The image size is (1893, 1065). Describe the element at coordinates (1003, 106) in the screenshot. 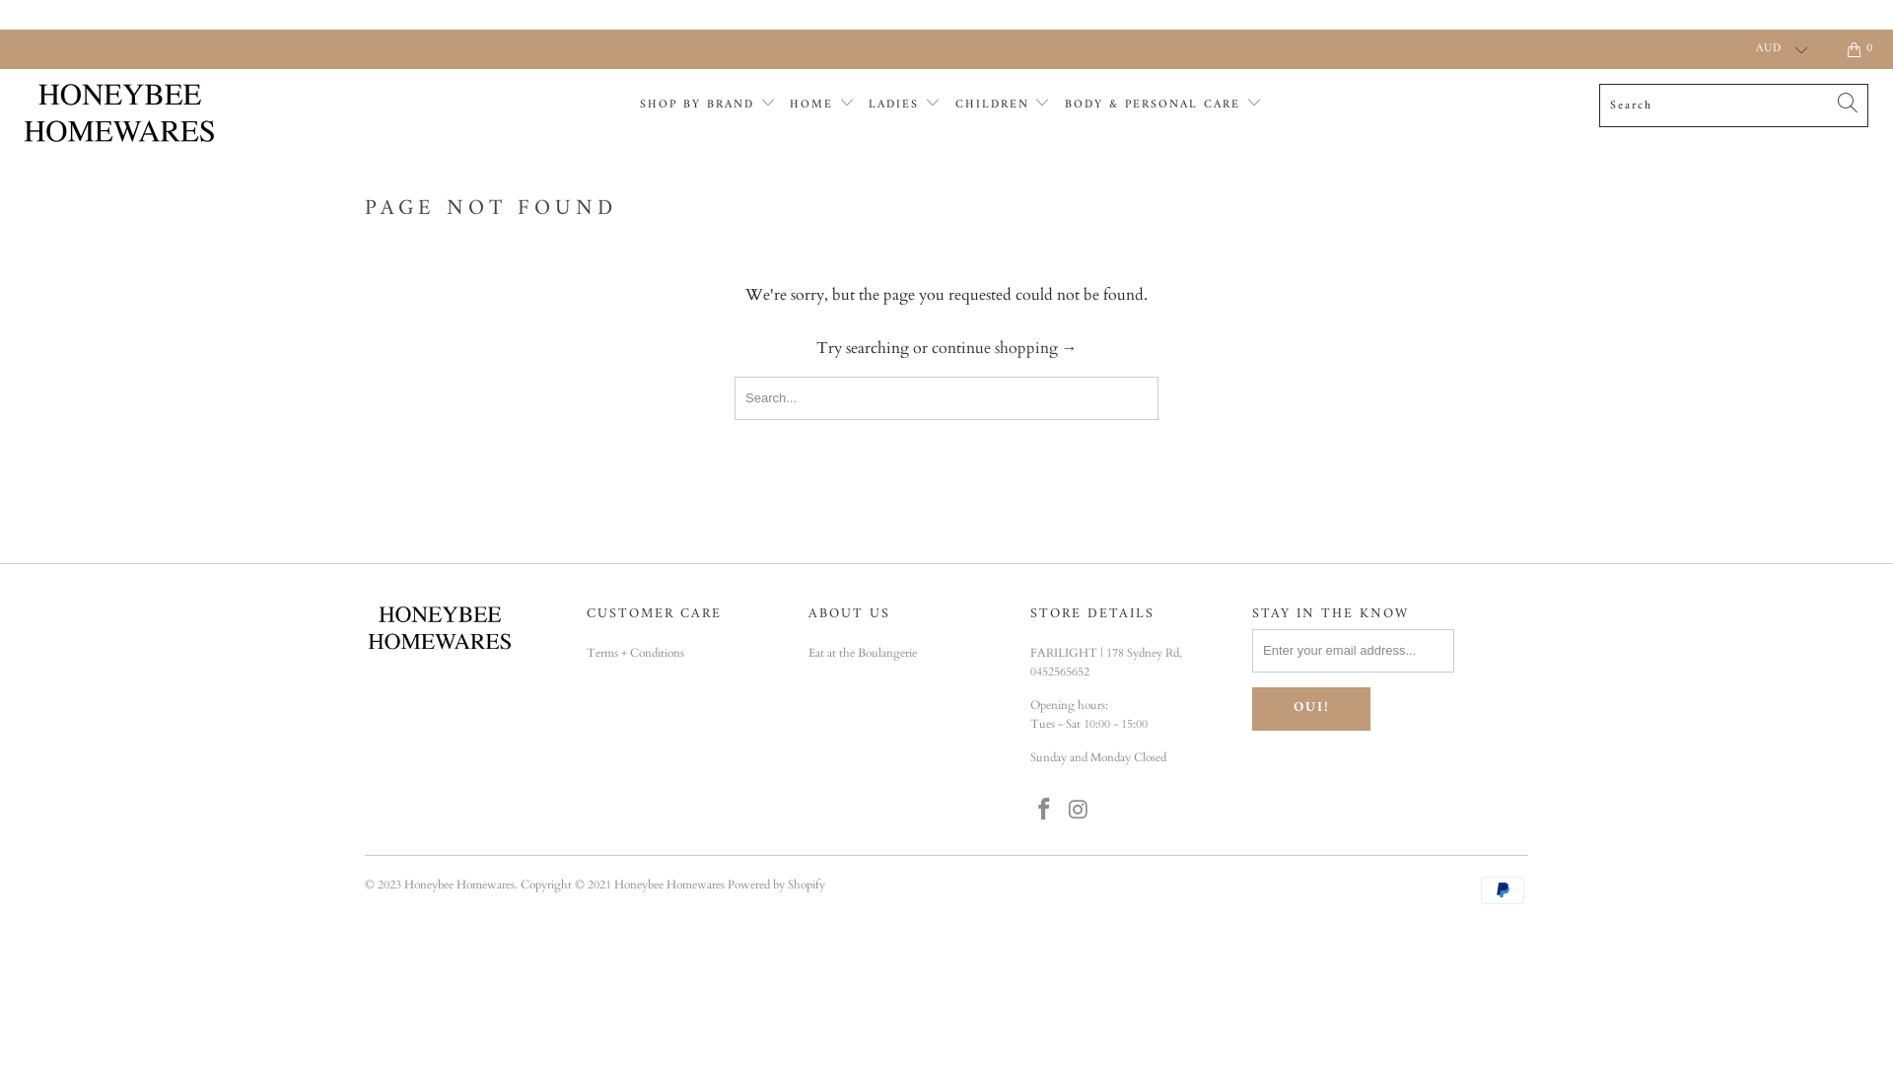

I see `CHILDREN` at that location.